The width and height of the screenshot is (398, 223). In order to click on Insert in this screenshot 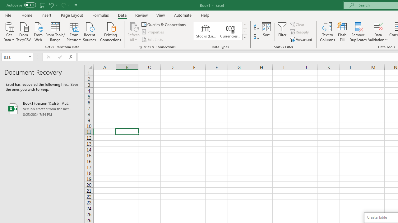, I will do `click(47, 15)`.